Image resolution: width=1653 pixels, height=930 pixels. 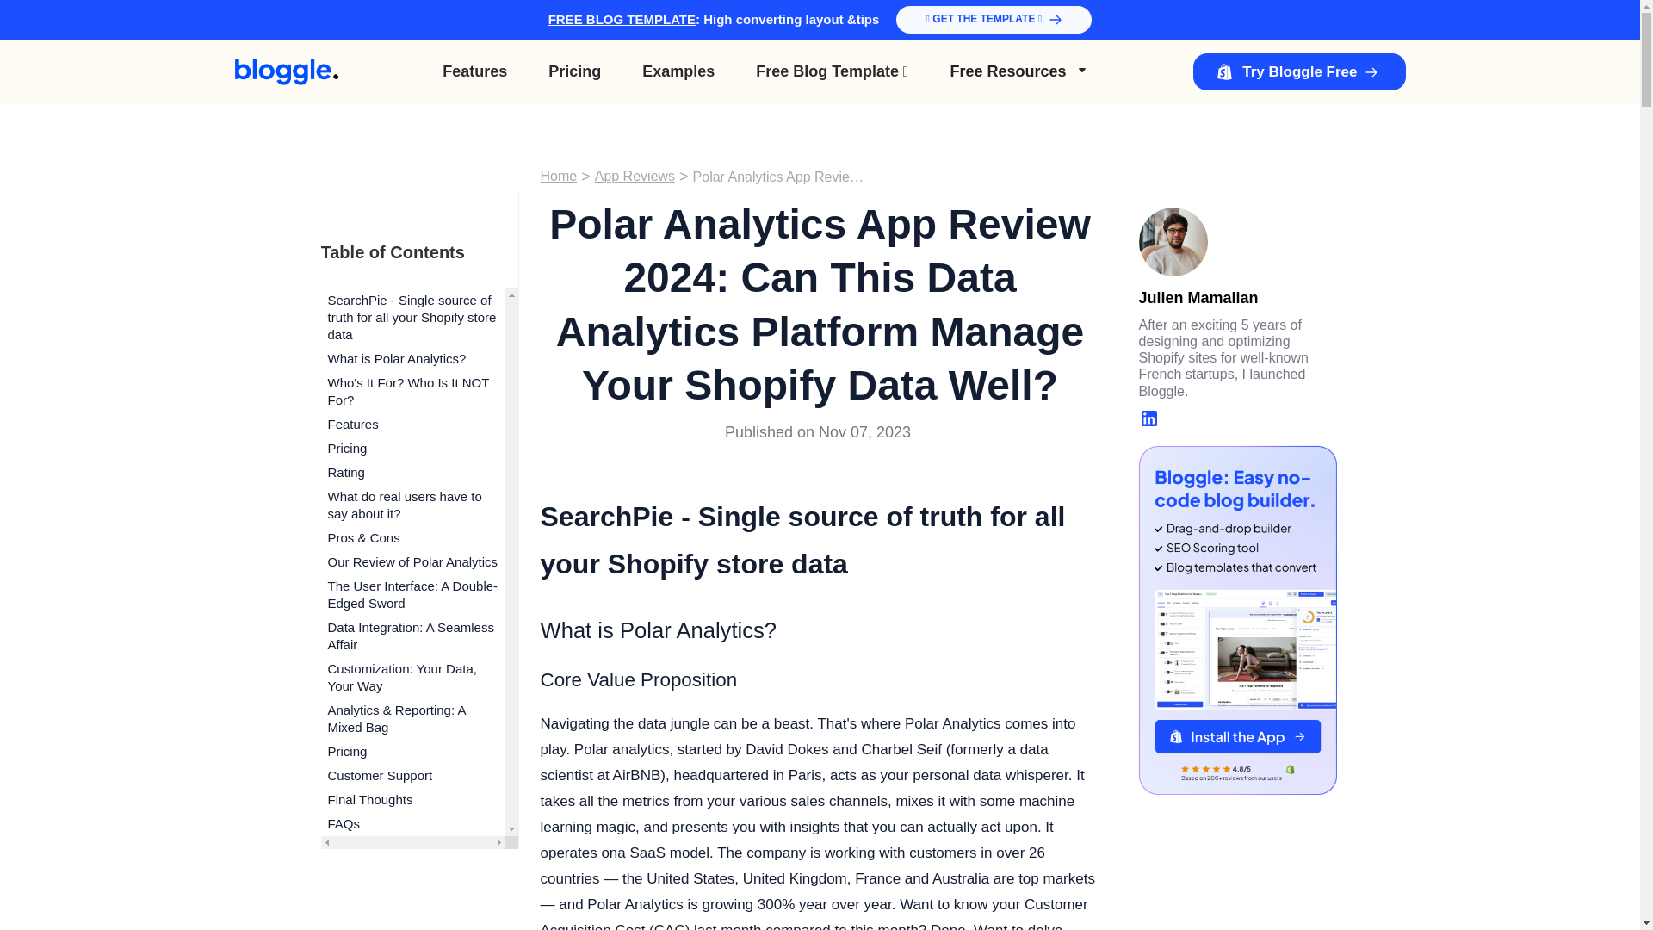 What do you see at coordinates (474, 71) in the screenshot?
I see `Features` at bounding box center [474, 71].